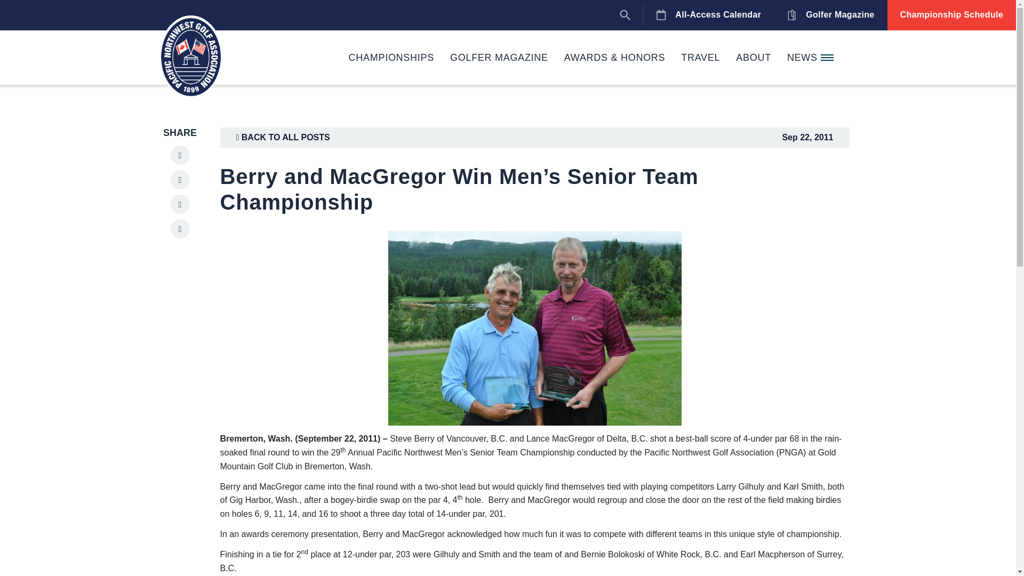  I want to click on CHAMPIONSHIPS, so click(391, 58).